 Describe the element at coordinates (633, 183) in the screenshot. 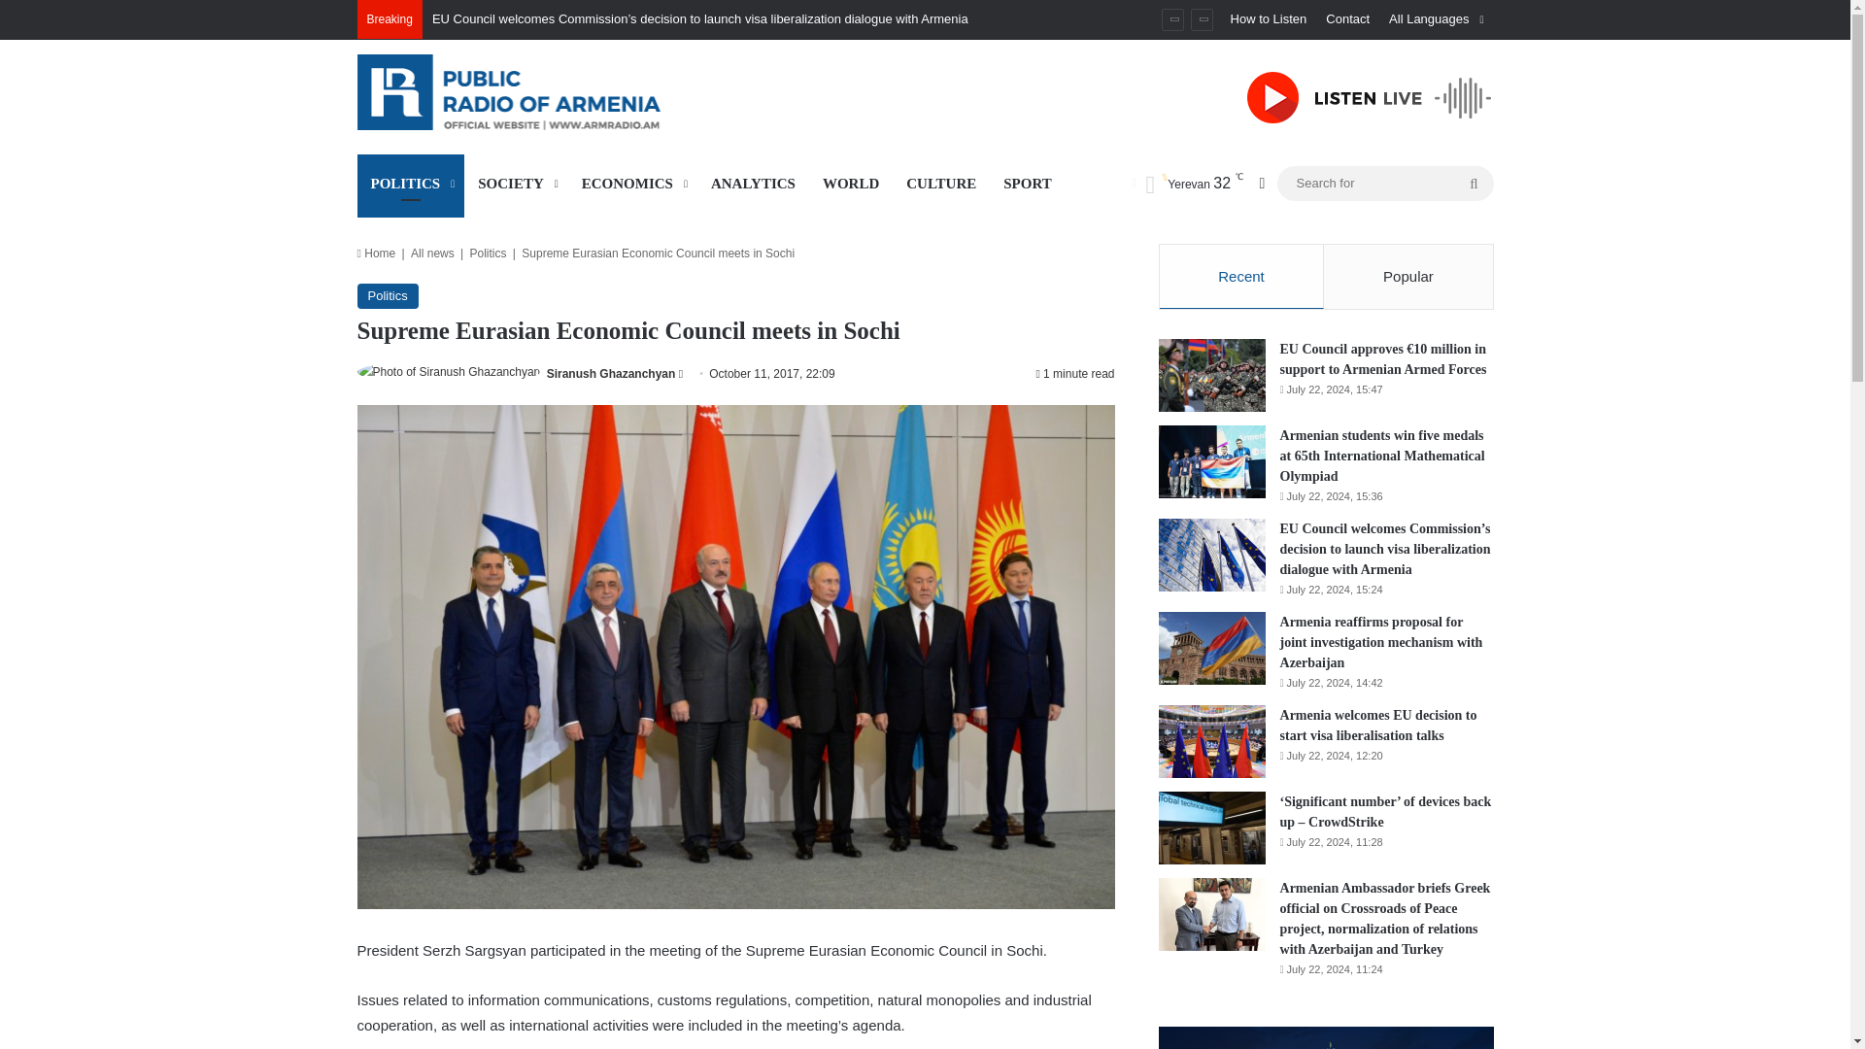

I see `ECONOMICS` at that location.